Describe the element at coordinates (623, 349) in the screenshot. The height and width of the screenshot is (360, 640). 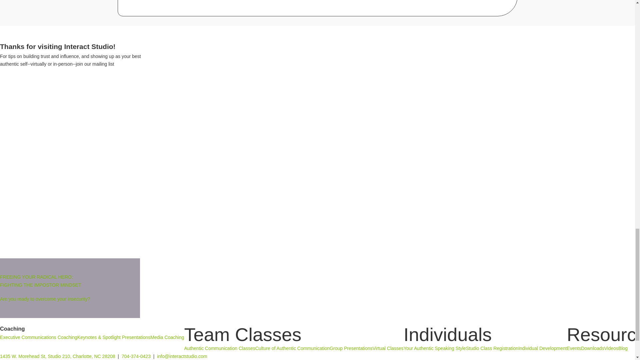
I see `Blog` at that location.